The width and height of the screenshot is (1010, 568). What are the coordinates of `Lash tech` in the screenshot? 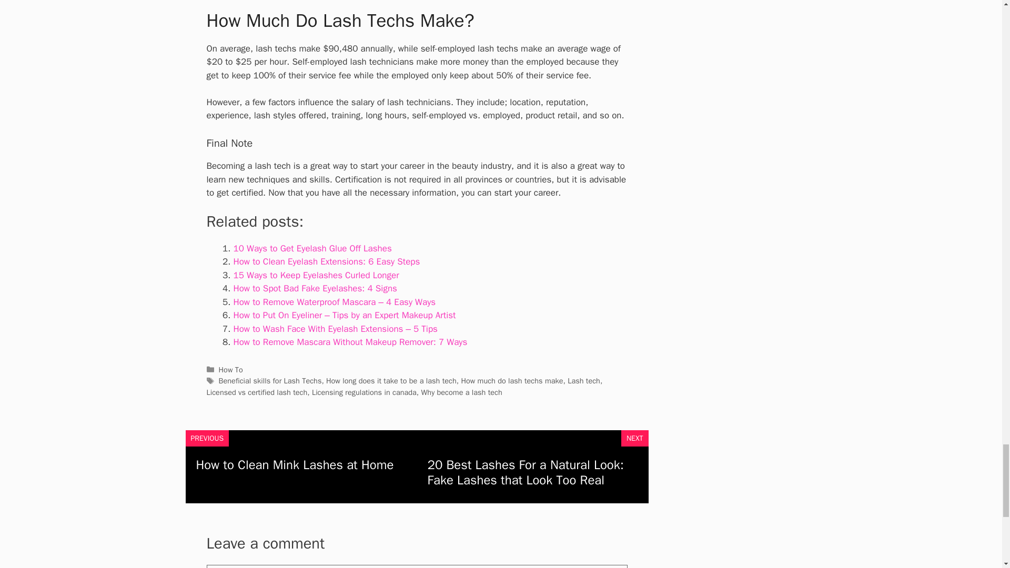 It's located at (584, 381).